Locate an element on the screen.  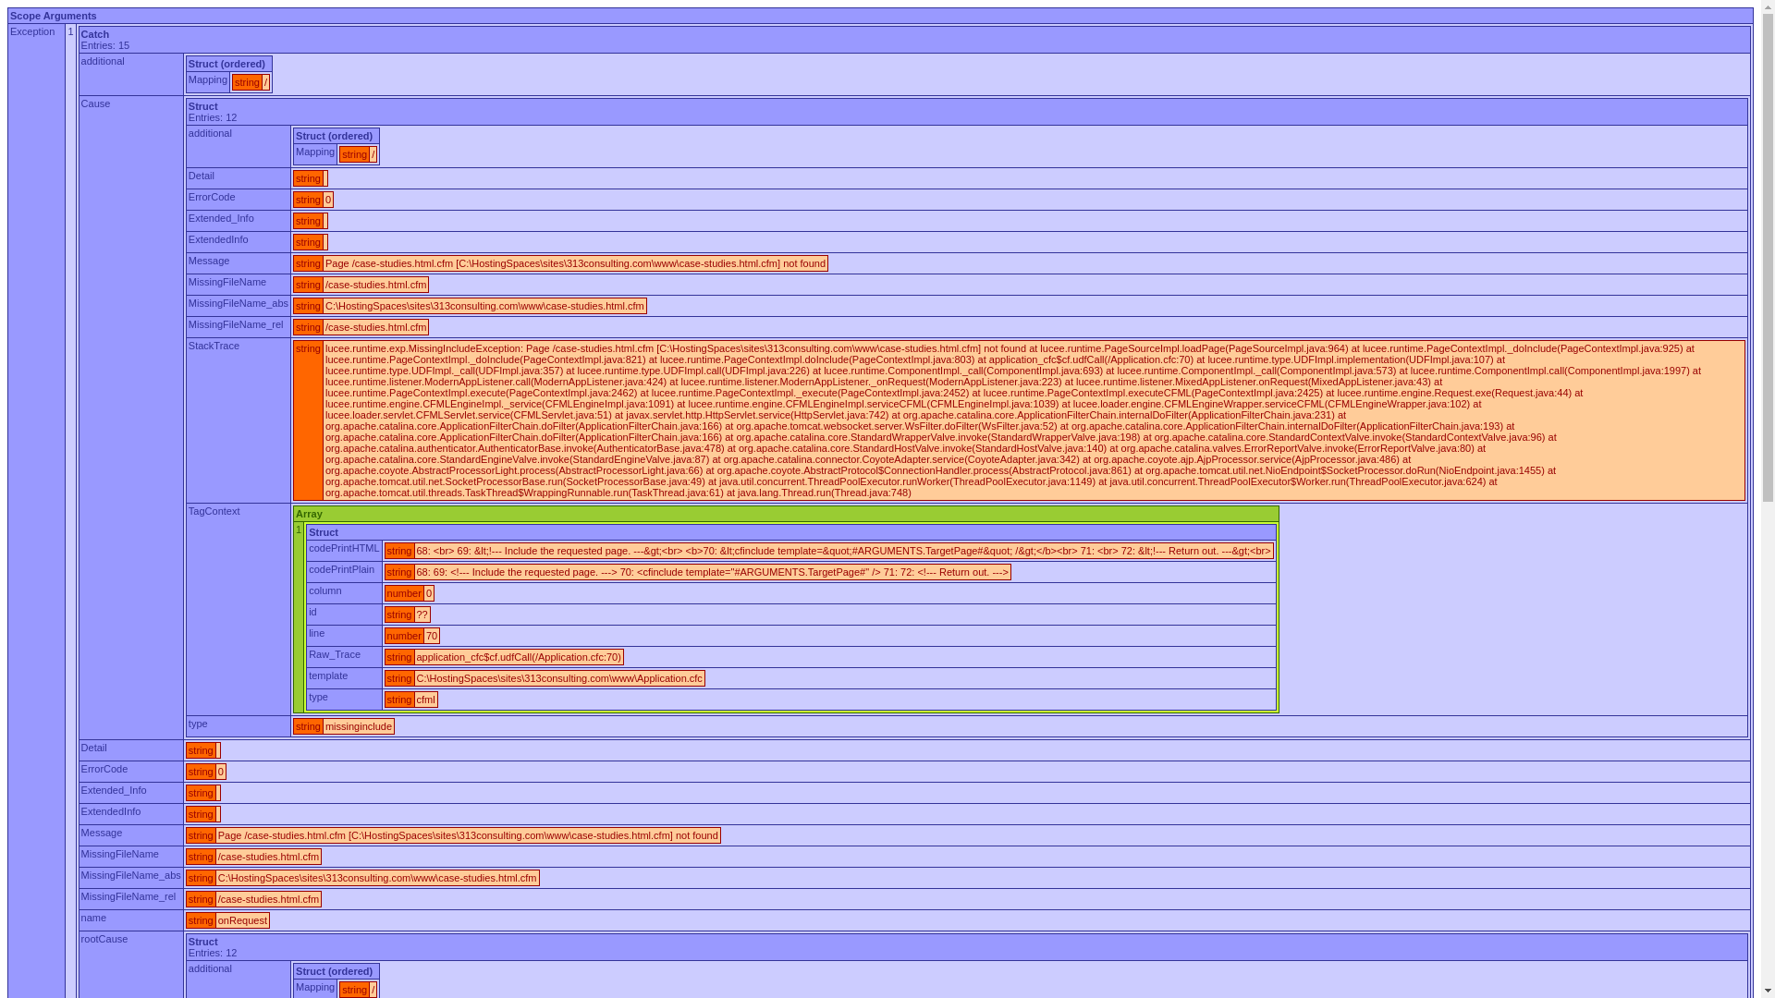
Struct is located at coordinates (791, 532).